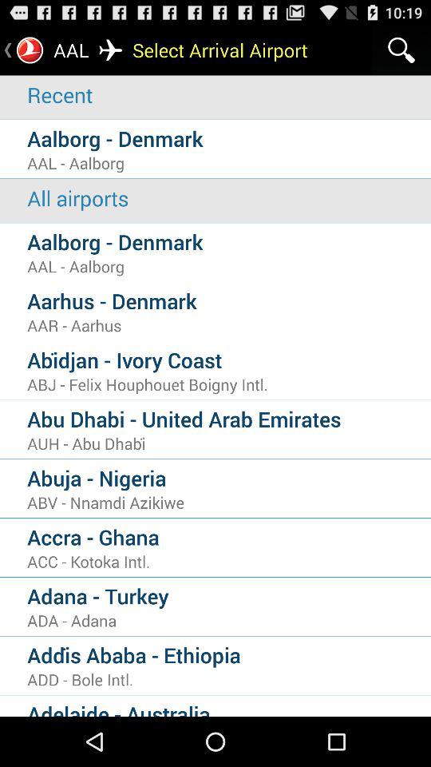 The width and height of the screenshot is (431, 767). What do you see at coordinates (229, 198) in the screenshot?
I see `open the icon above aalborg - denmark icon` at bounding box center [229, 198].